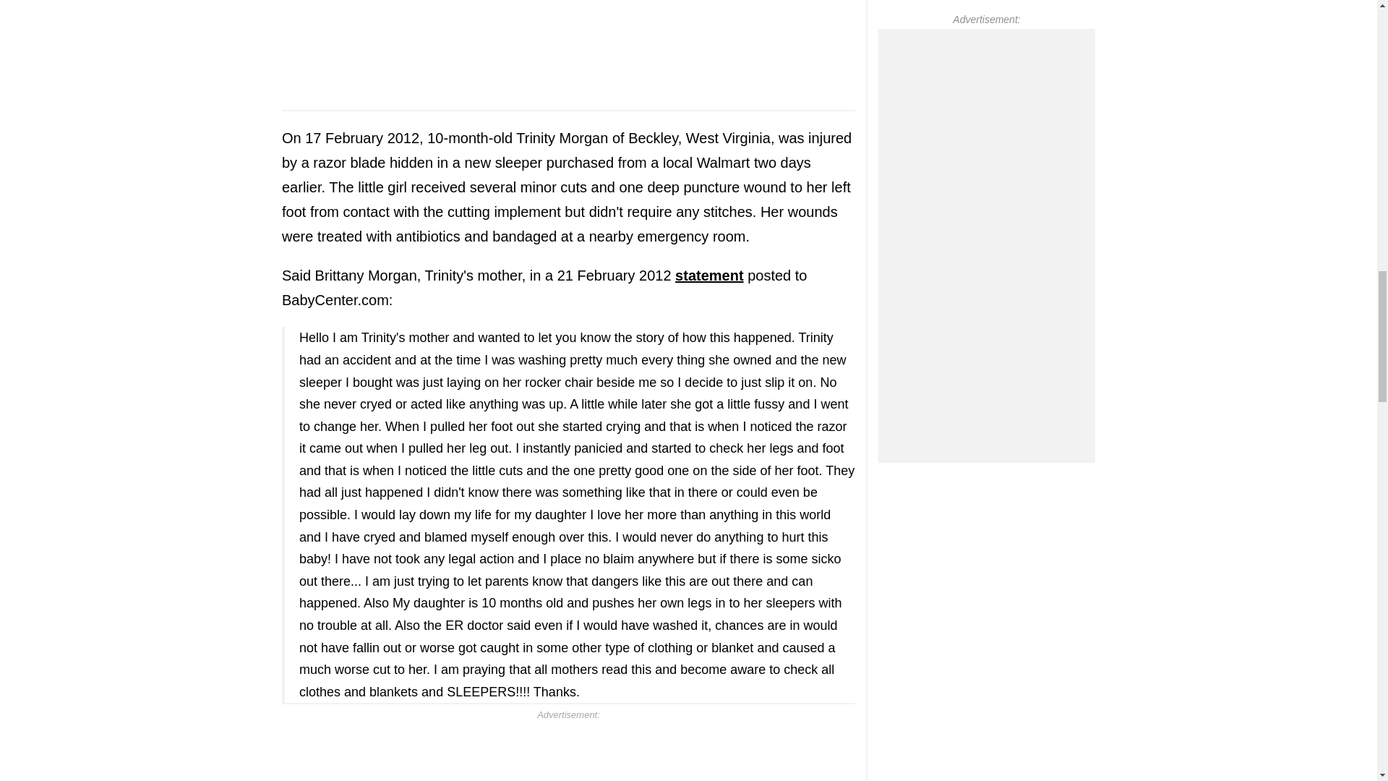  What do you see at coordinates (708, 276) in the screenshot?
I see `statement` at bounding box center [708, 276].